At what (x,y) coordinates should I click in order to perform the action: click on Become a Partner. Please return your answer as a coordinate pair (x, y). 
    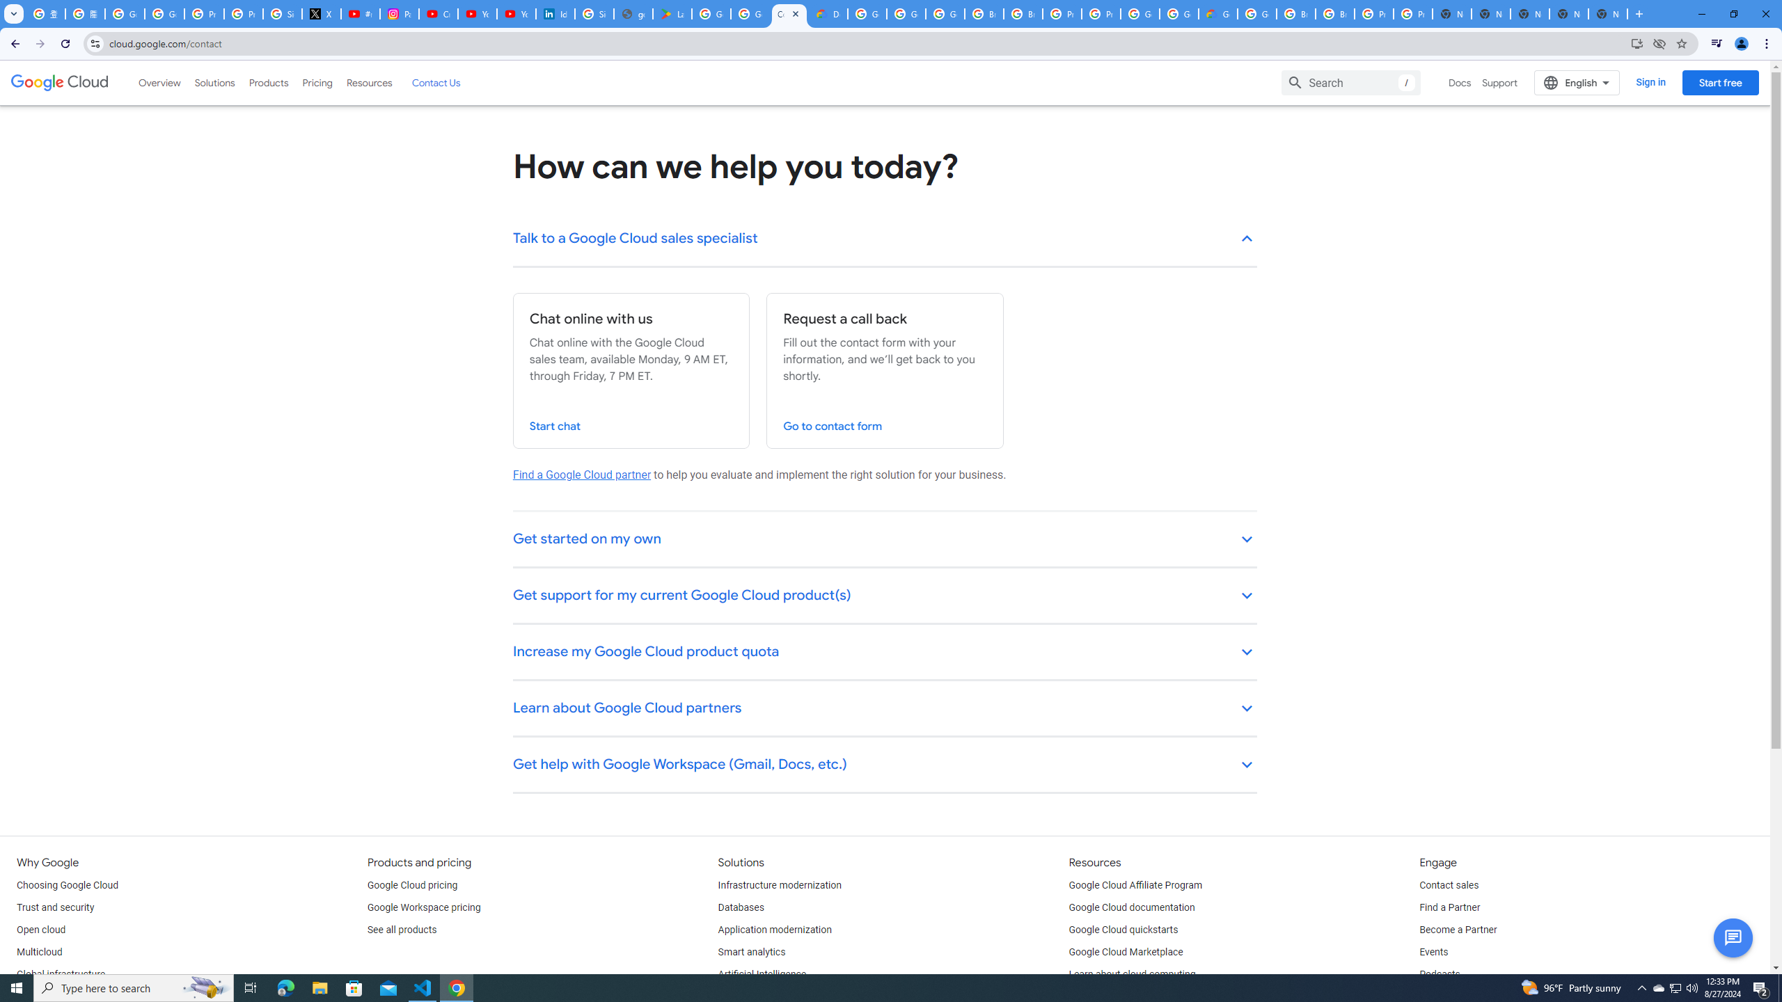
    Looking at the image, I should click on (1458, 930).